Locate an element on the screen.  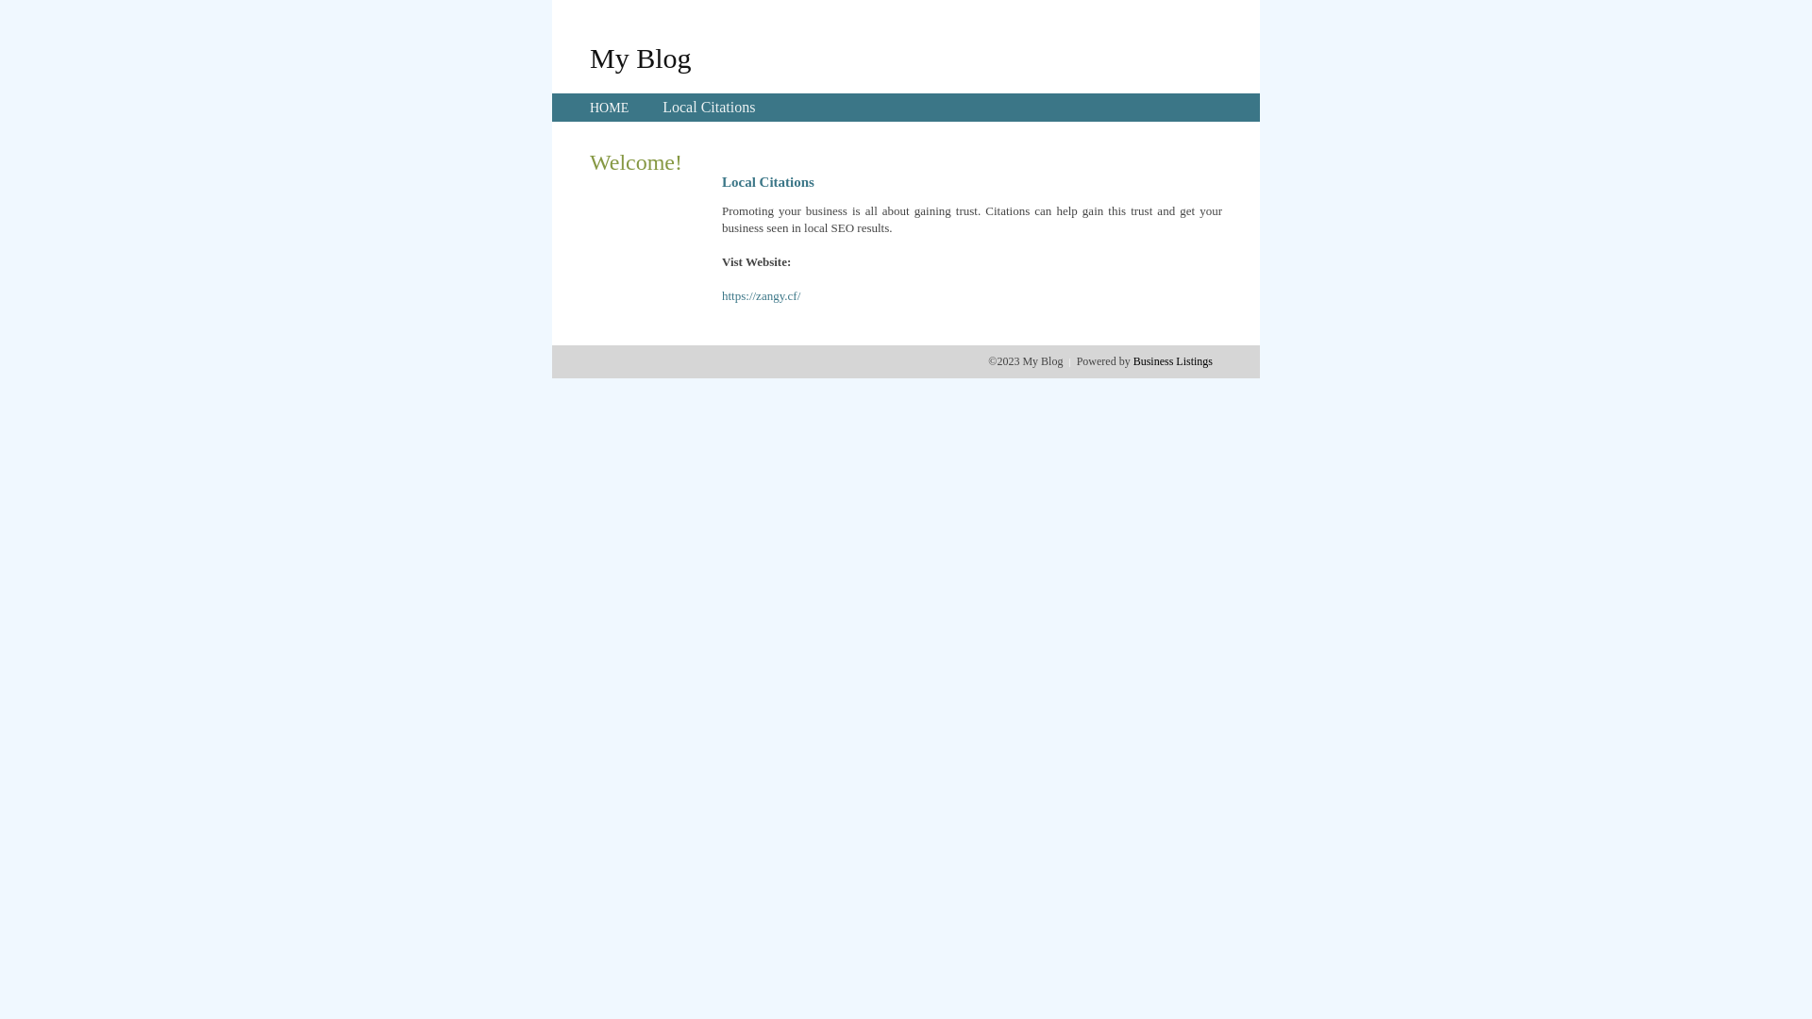
Business Listings is located at coordinates (1173, 361).